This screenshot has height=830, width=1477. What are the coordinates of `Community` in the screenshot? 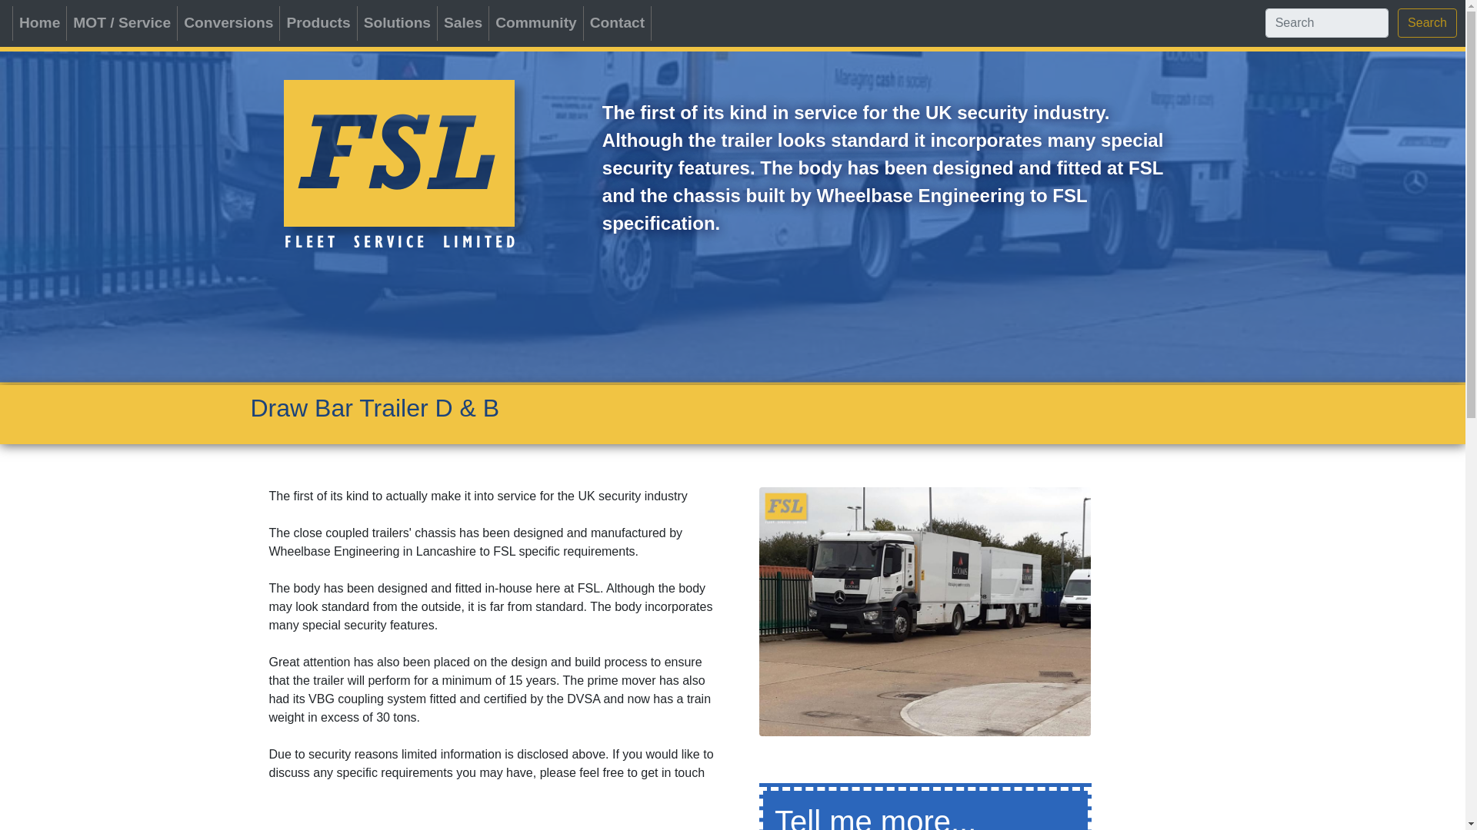 It's located at (535, 23).